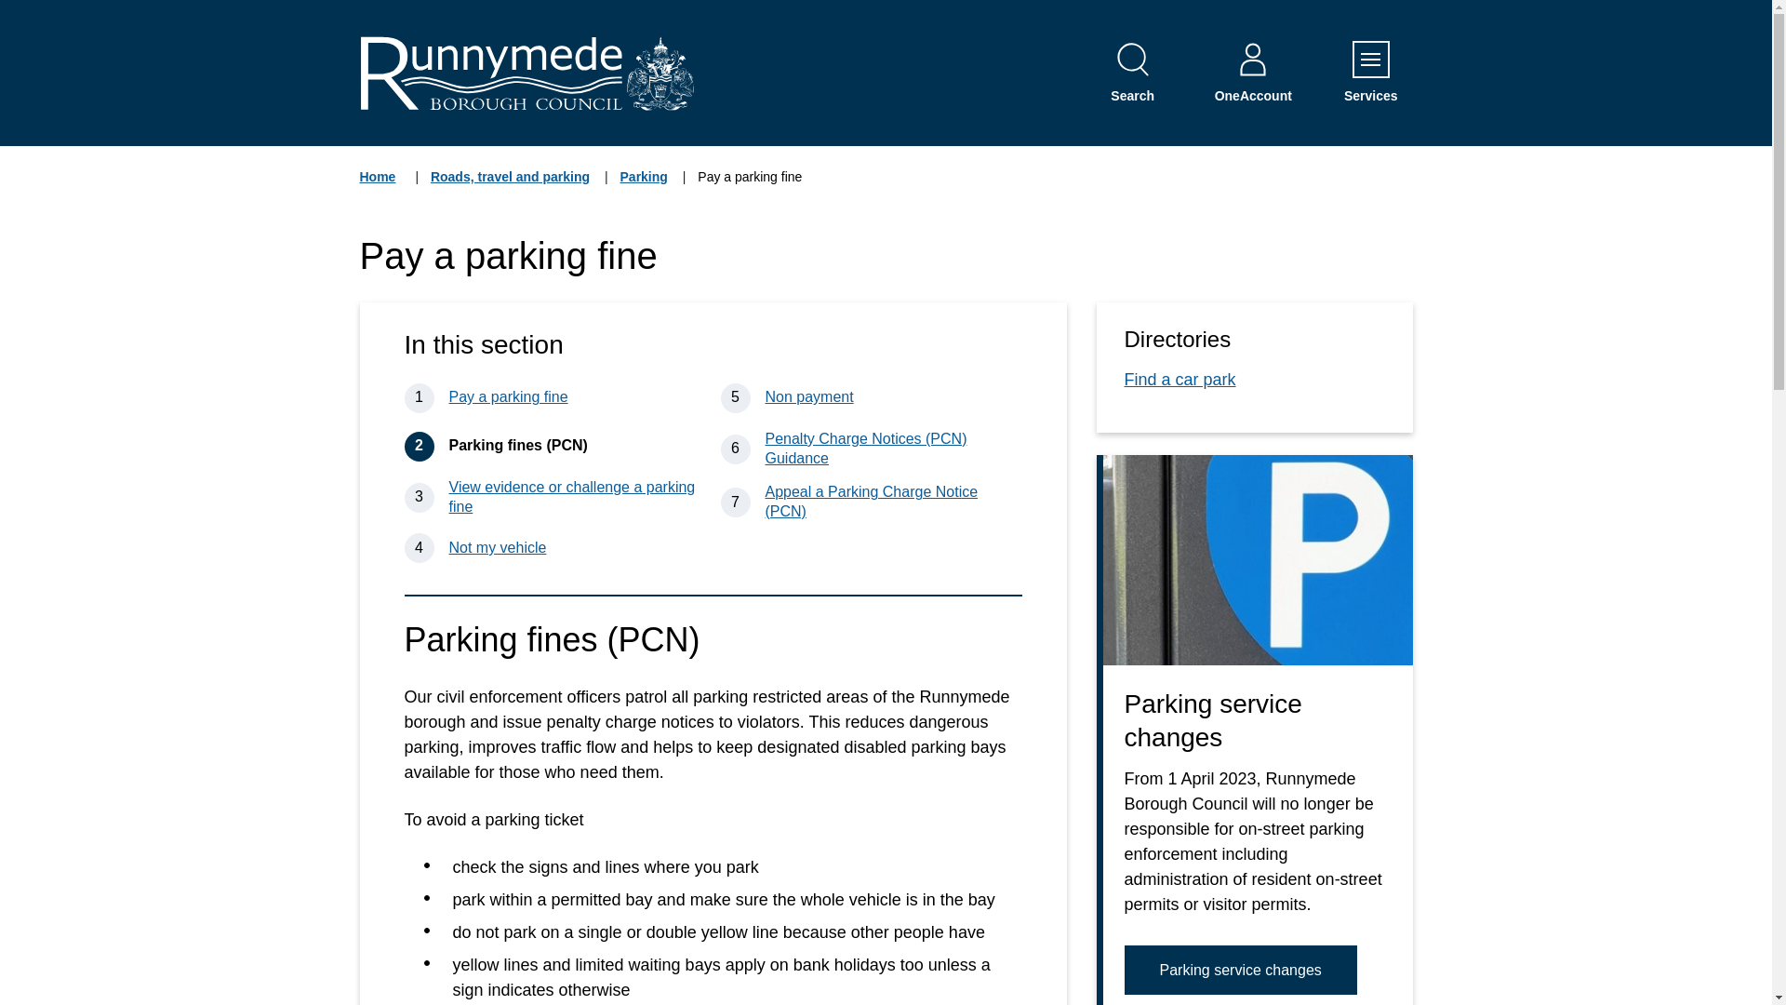 This screenshot has width=1786, height=1005. I want to click on Not my vehicle, so click(380, 188).